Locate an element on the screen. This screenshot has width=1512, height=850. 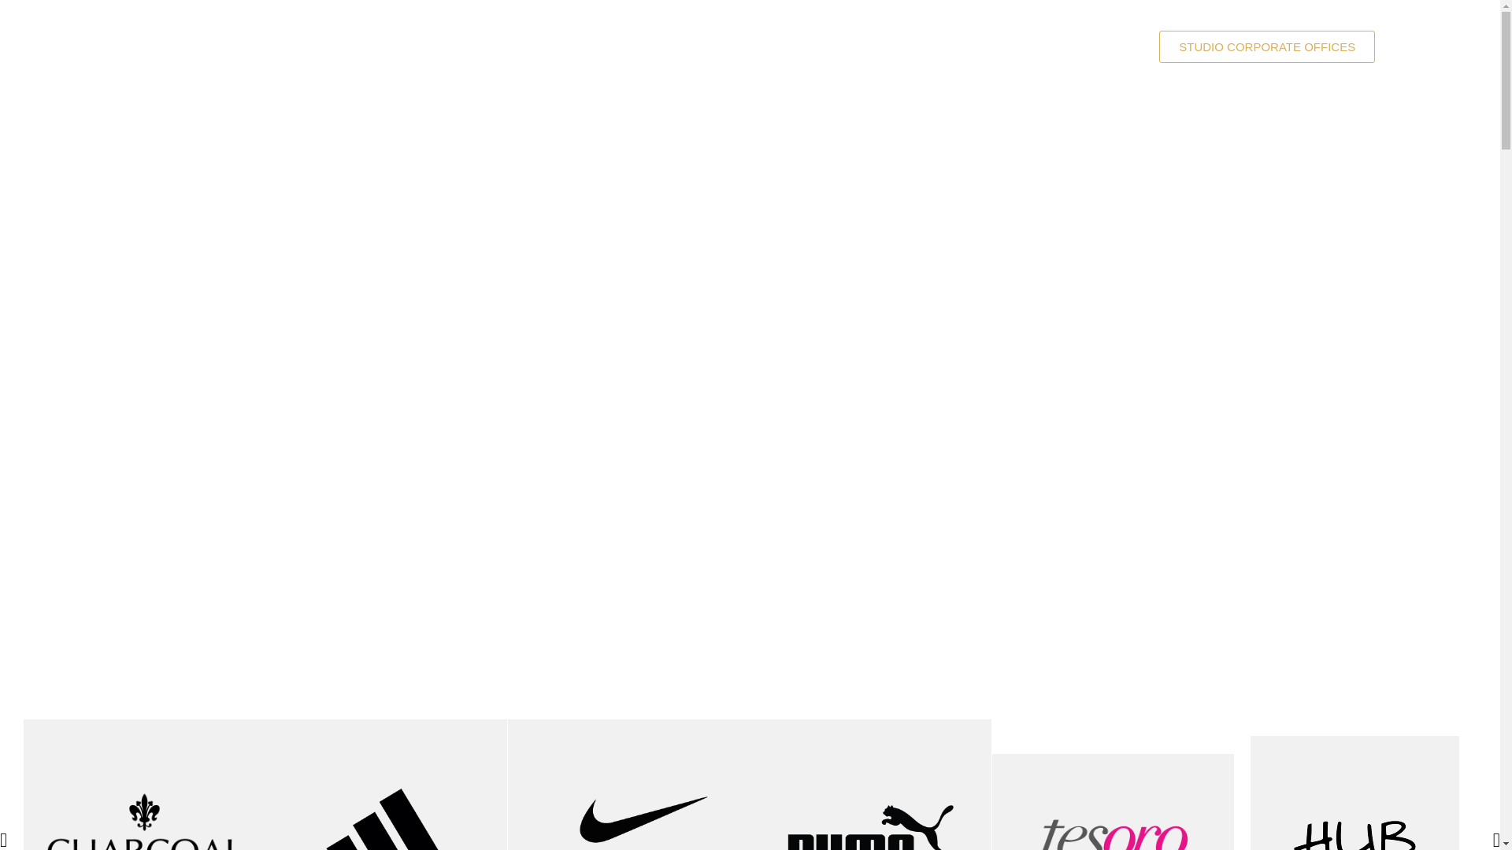
STUDIO CORPORATE OFFICES is located at coordinates (1266, 46).